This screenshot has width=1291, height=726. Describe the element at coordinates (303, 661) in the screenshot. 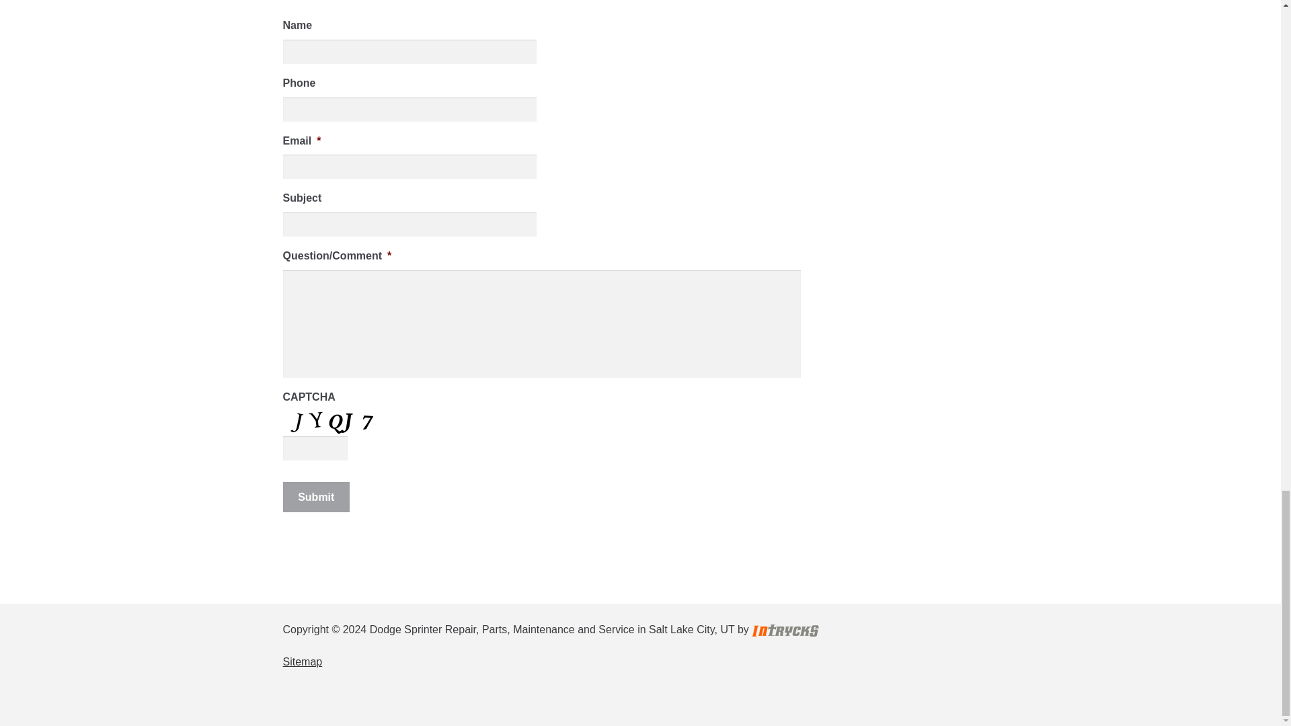

I see `Sitemap` at that location.